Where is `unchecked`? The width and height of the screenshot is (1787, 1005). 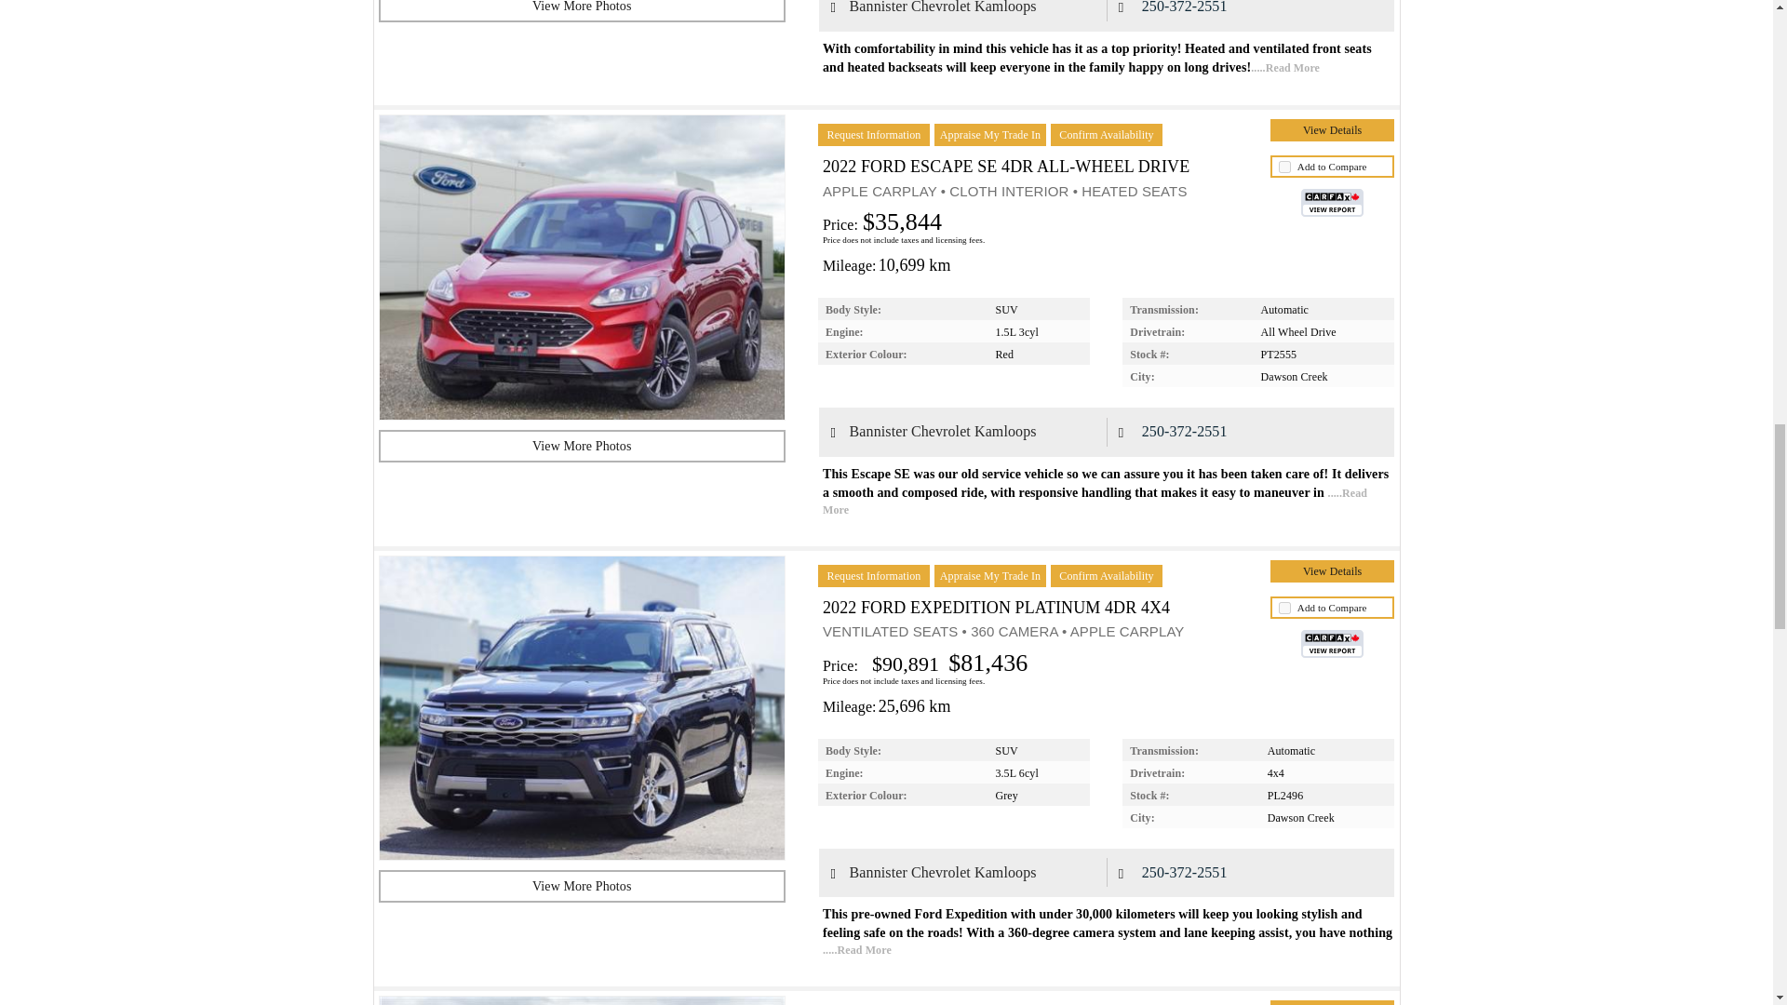
unchecked is located at coordinates (1284, 166).